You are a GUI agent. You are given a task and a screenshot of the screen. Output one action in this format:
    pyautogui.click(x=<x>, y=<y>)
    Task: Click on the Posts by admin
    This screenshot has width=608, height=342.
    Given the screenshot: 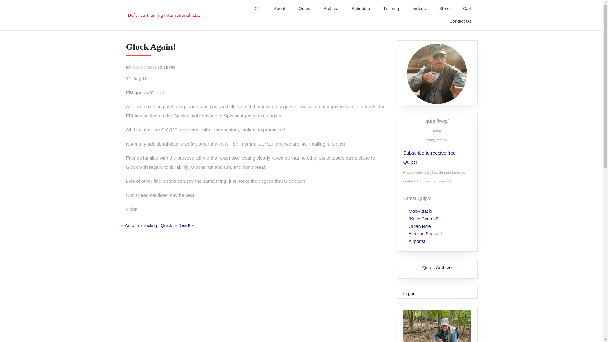 What is the action you would take?
    pyautogui.click(x=143, y=68)
    